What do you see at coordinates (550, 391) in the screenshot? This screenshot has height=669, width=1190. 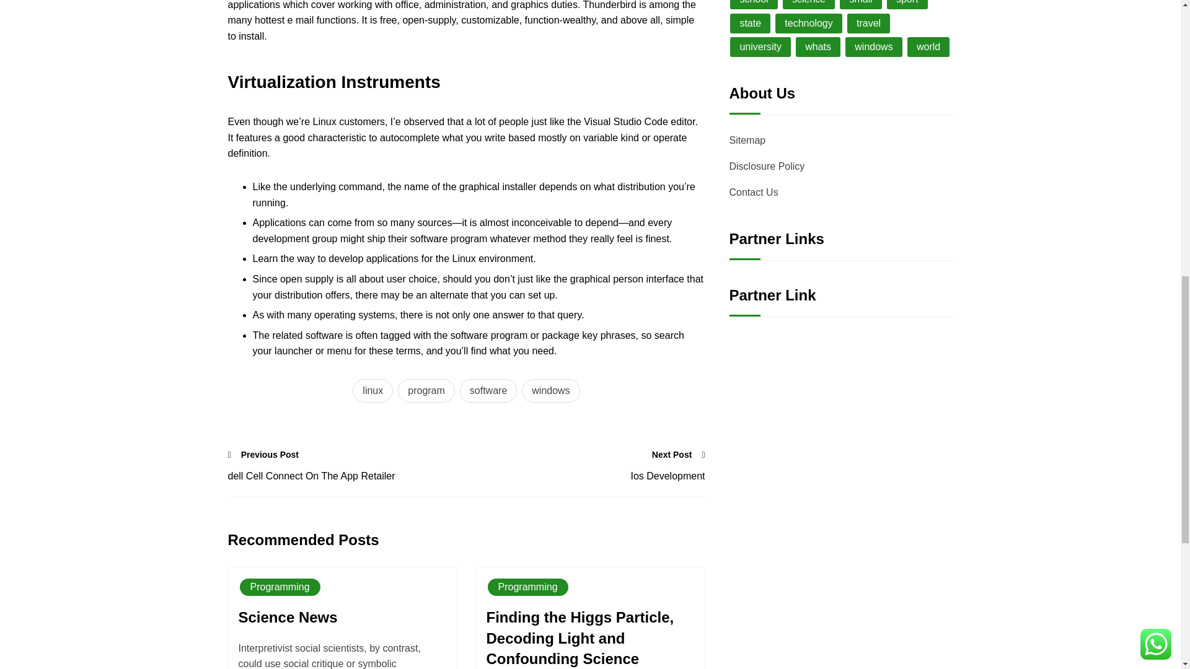 I see `windows` at bounding box center [550, 391].